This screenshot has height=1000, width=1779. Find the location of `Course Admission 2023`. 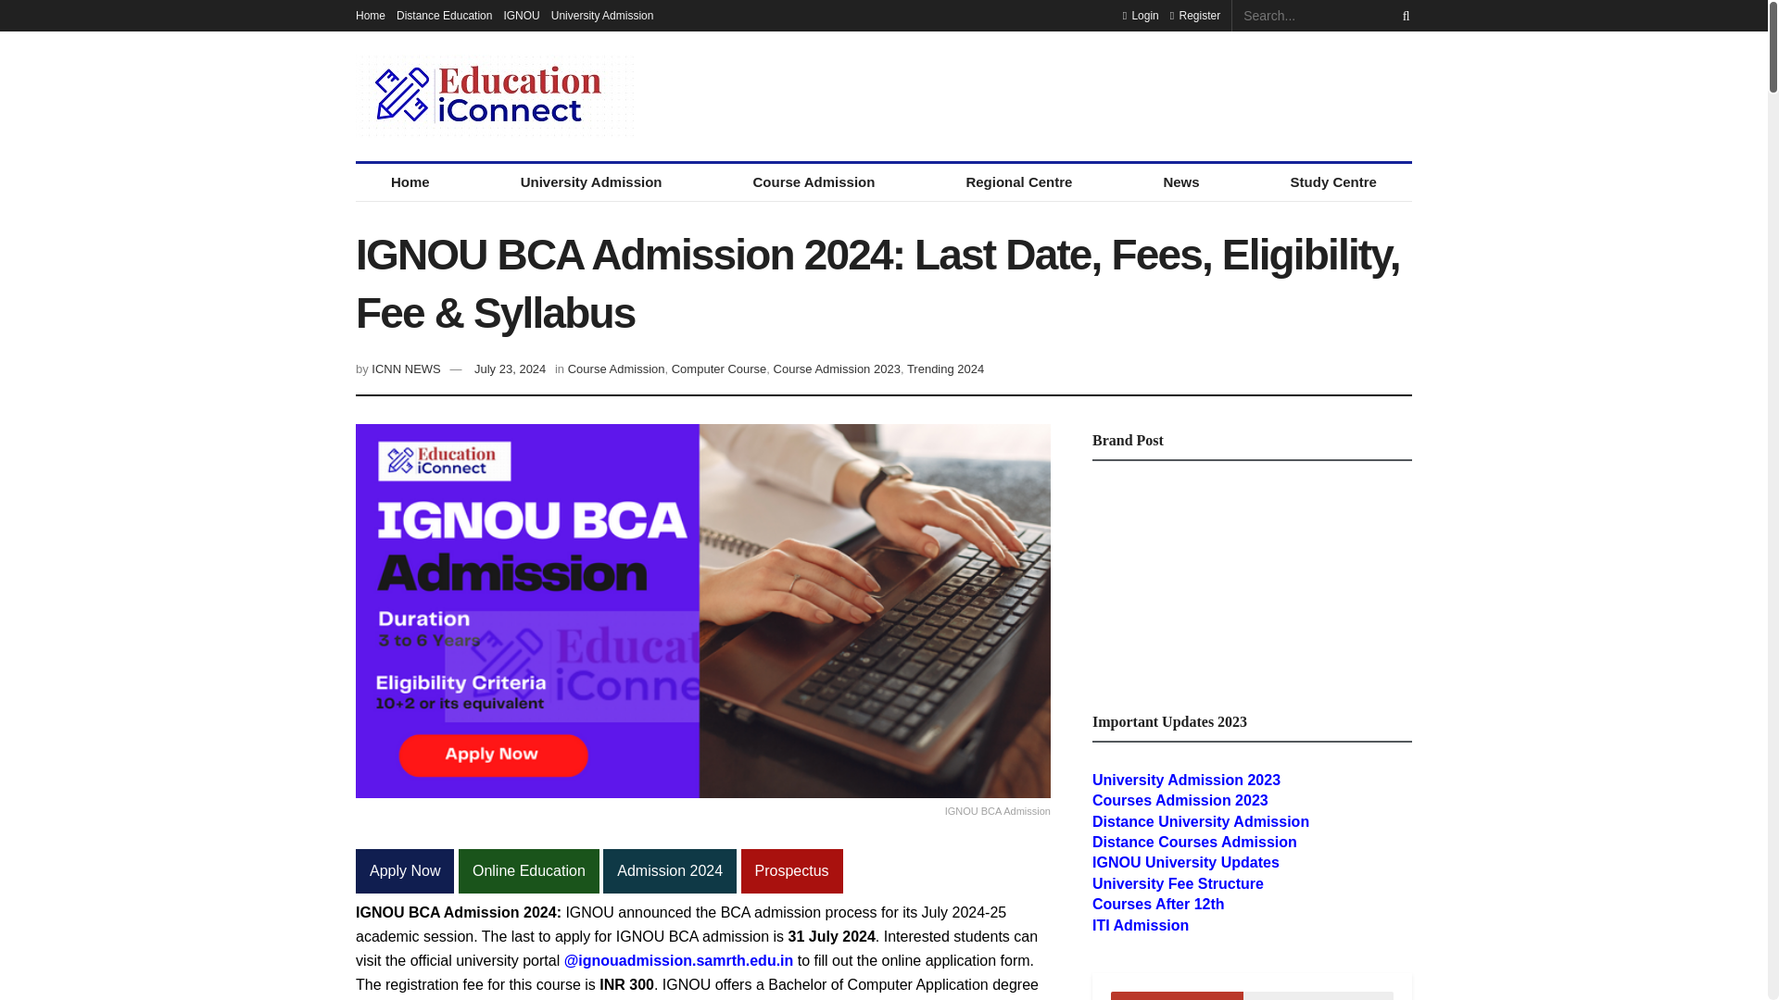

Course Admission 2023 is located at coordinates (837, 369).